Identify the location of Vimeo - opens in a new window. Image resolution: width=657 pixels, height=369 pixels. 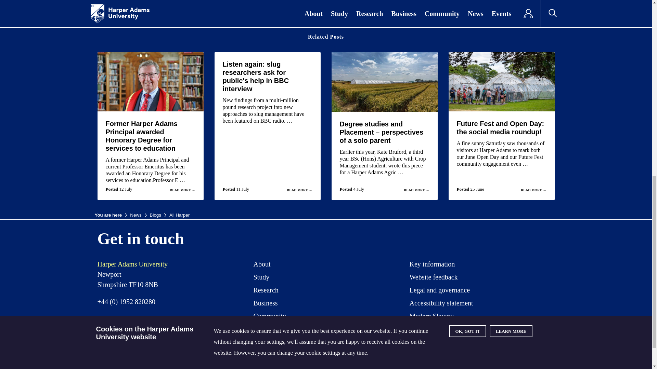
(497, 354).